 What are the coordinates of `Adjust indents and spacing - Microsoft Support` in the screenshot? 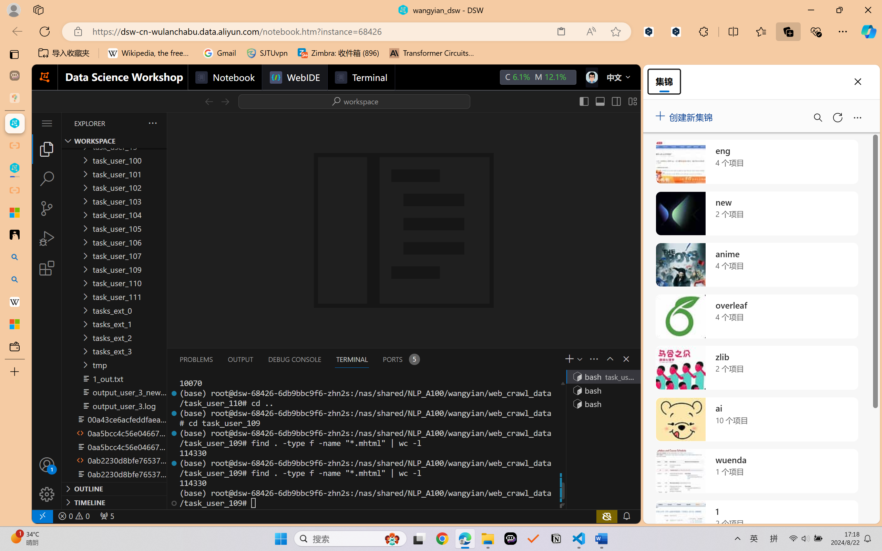 It's located at (14, 212).